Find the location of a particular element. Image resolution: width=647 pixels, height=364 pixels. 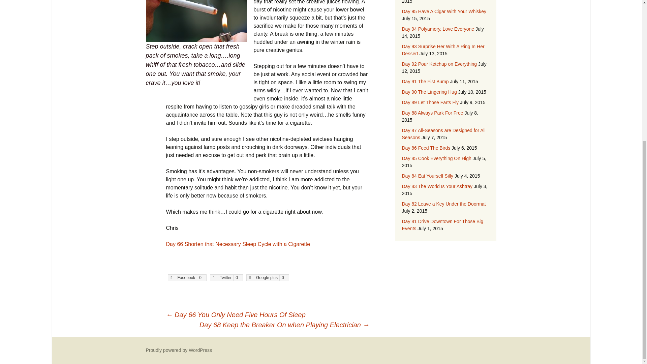

Day 94 Polyamory, Love Everyone is located at coordinates (438, 29).